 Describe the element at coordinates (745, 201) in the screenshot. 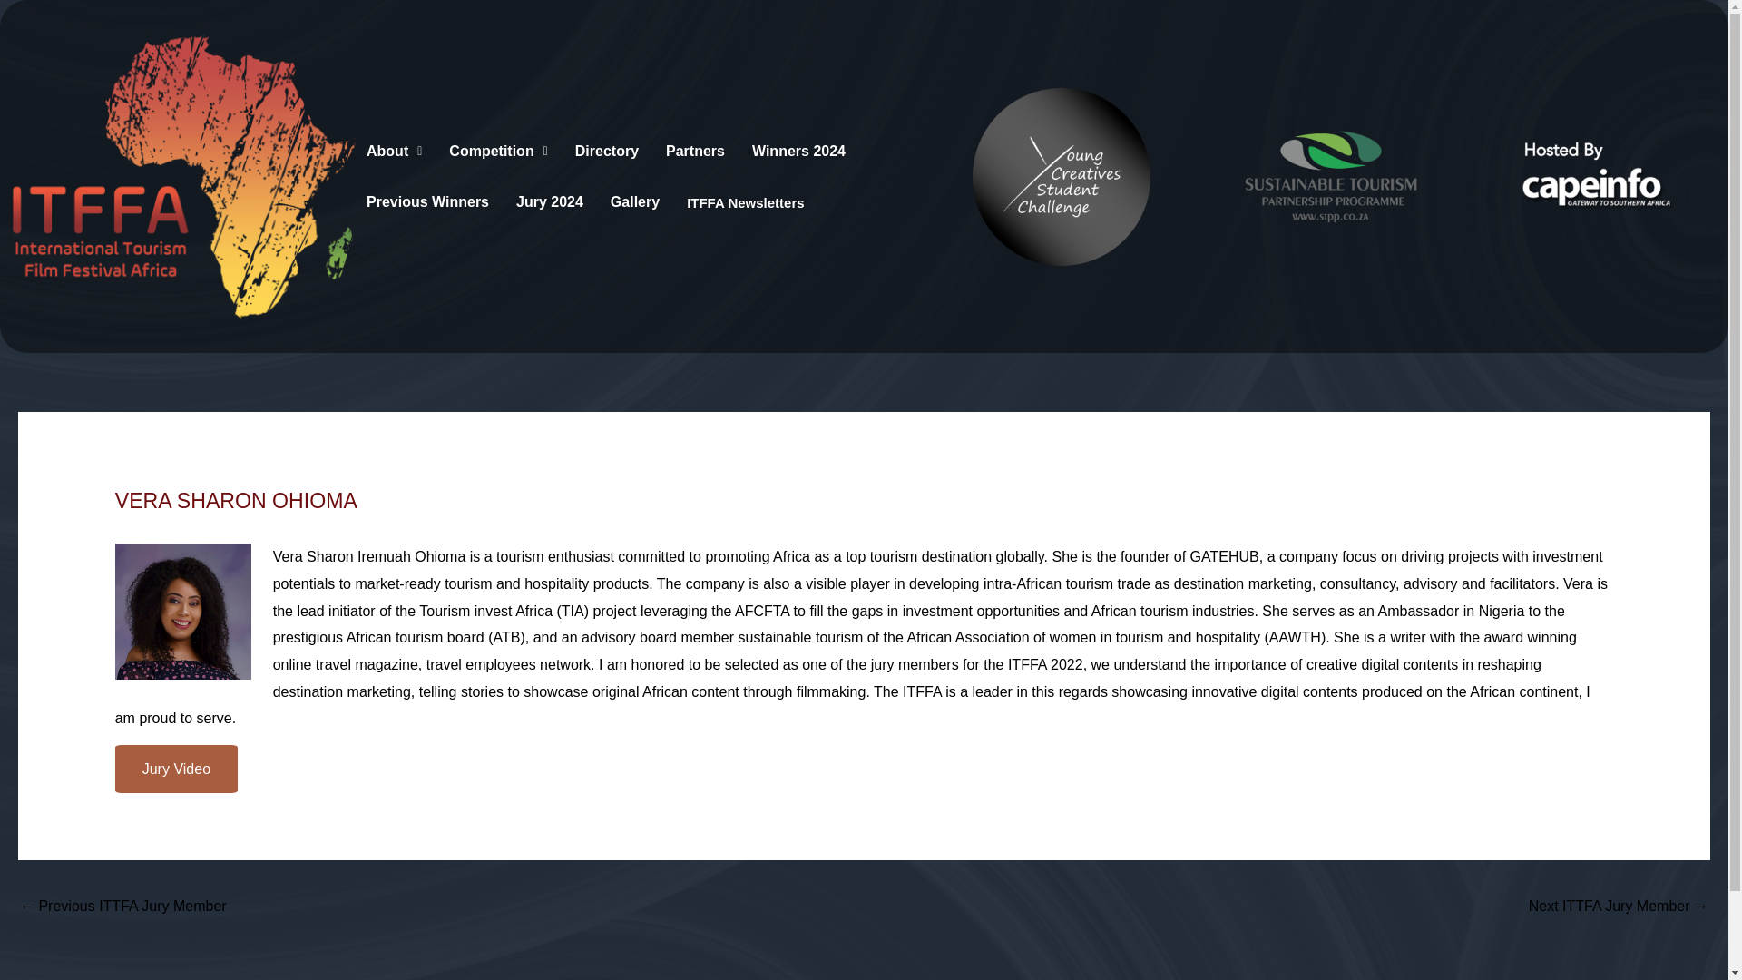

I see `ITFFA Newsletters` at that location.